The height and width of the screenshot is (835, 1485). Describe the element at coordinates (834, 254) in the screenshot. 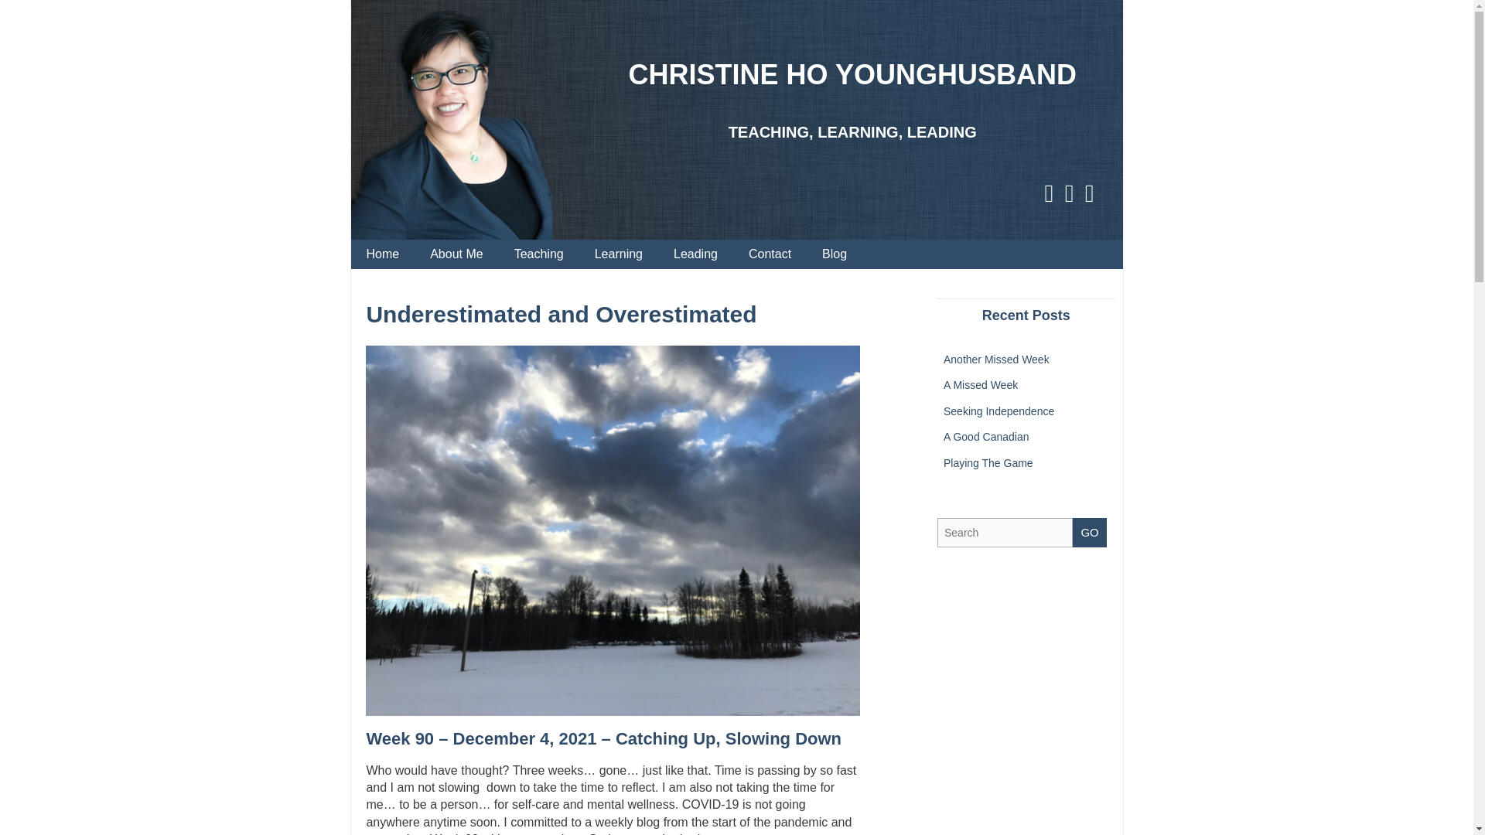

I see `Blog` at that location.